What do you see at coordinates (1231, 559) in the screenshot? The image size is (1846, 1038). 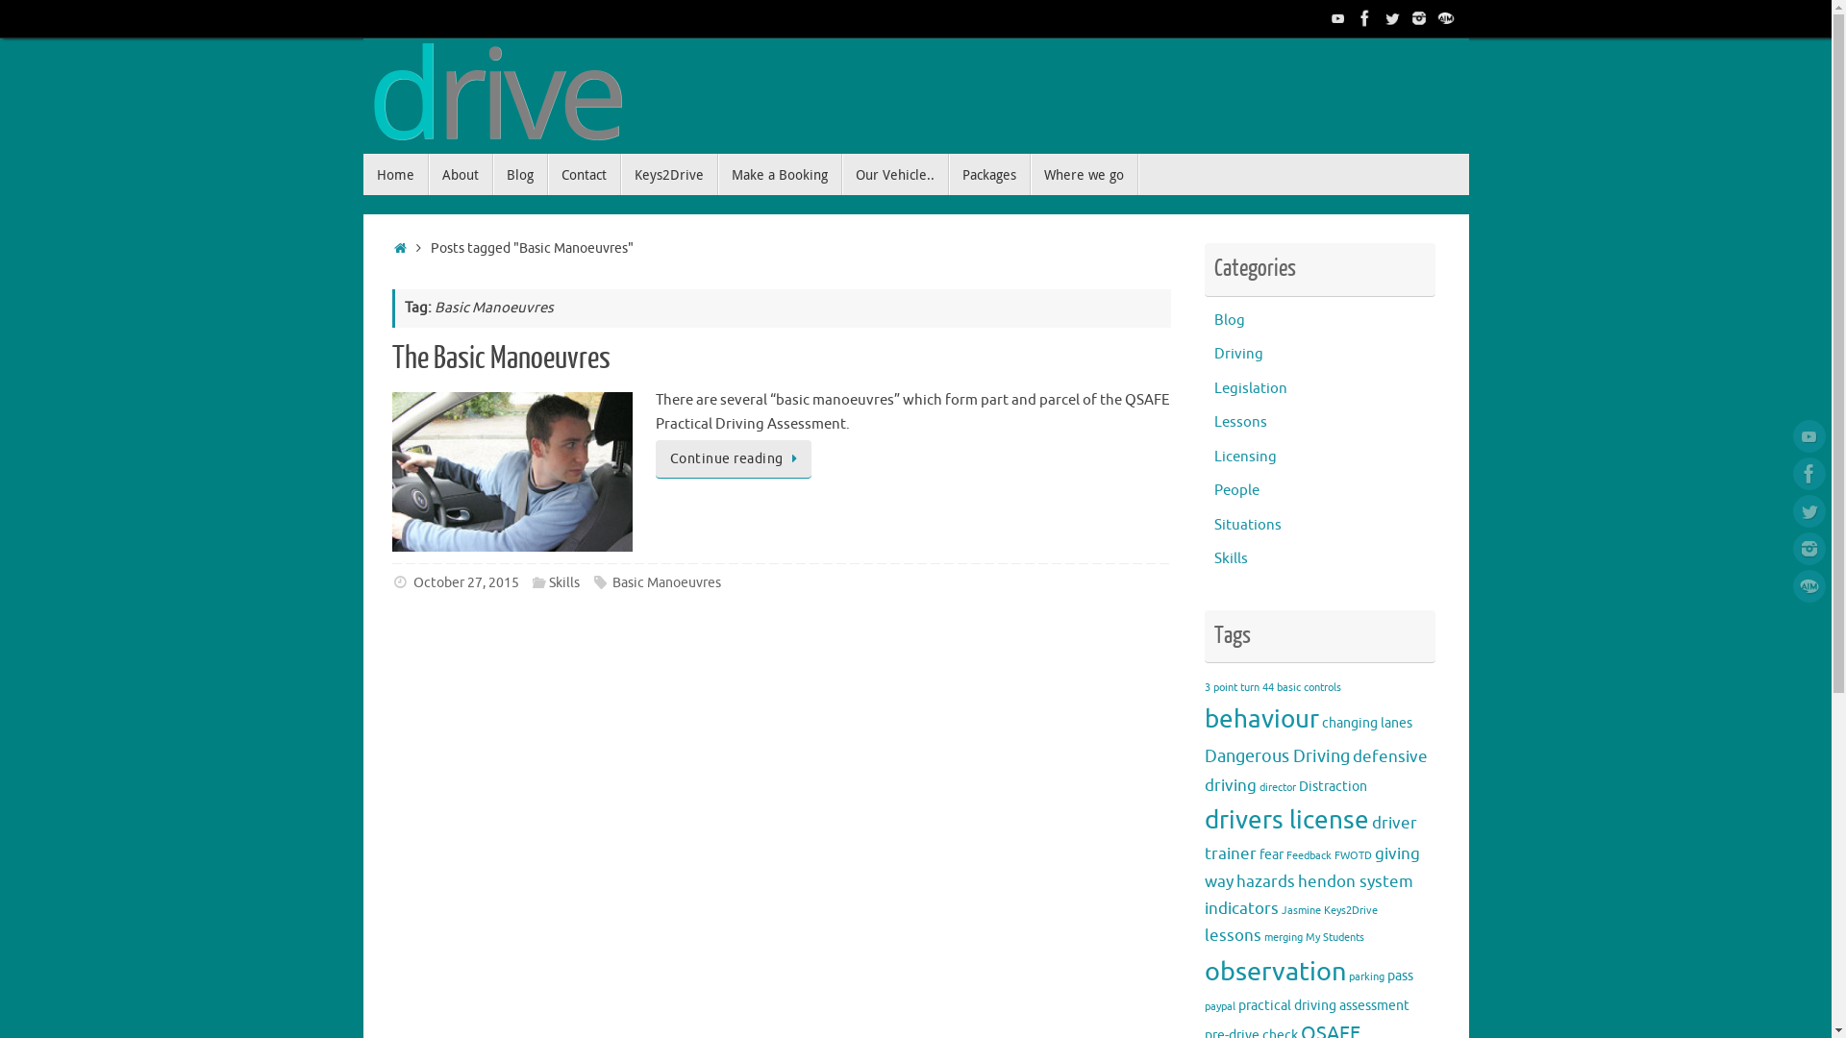 I see `Skills` at bounding box center [1231, 559].